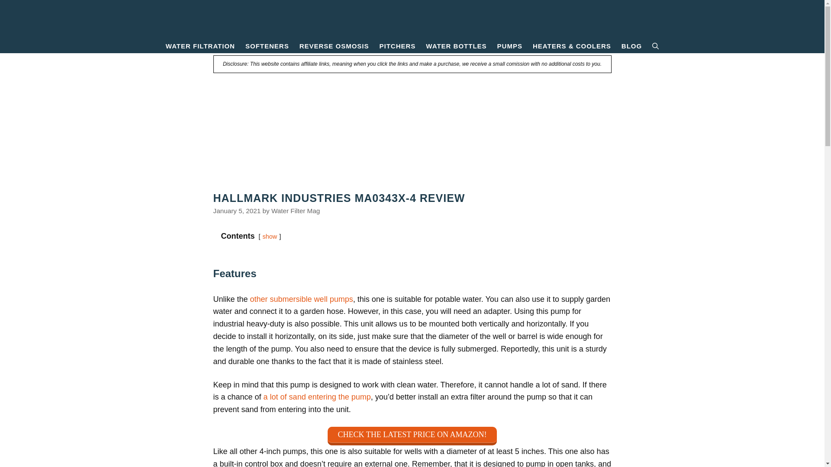  Describe the element at coordinates (510, 46) in the screenshot. I see `PUMPS` at that location.